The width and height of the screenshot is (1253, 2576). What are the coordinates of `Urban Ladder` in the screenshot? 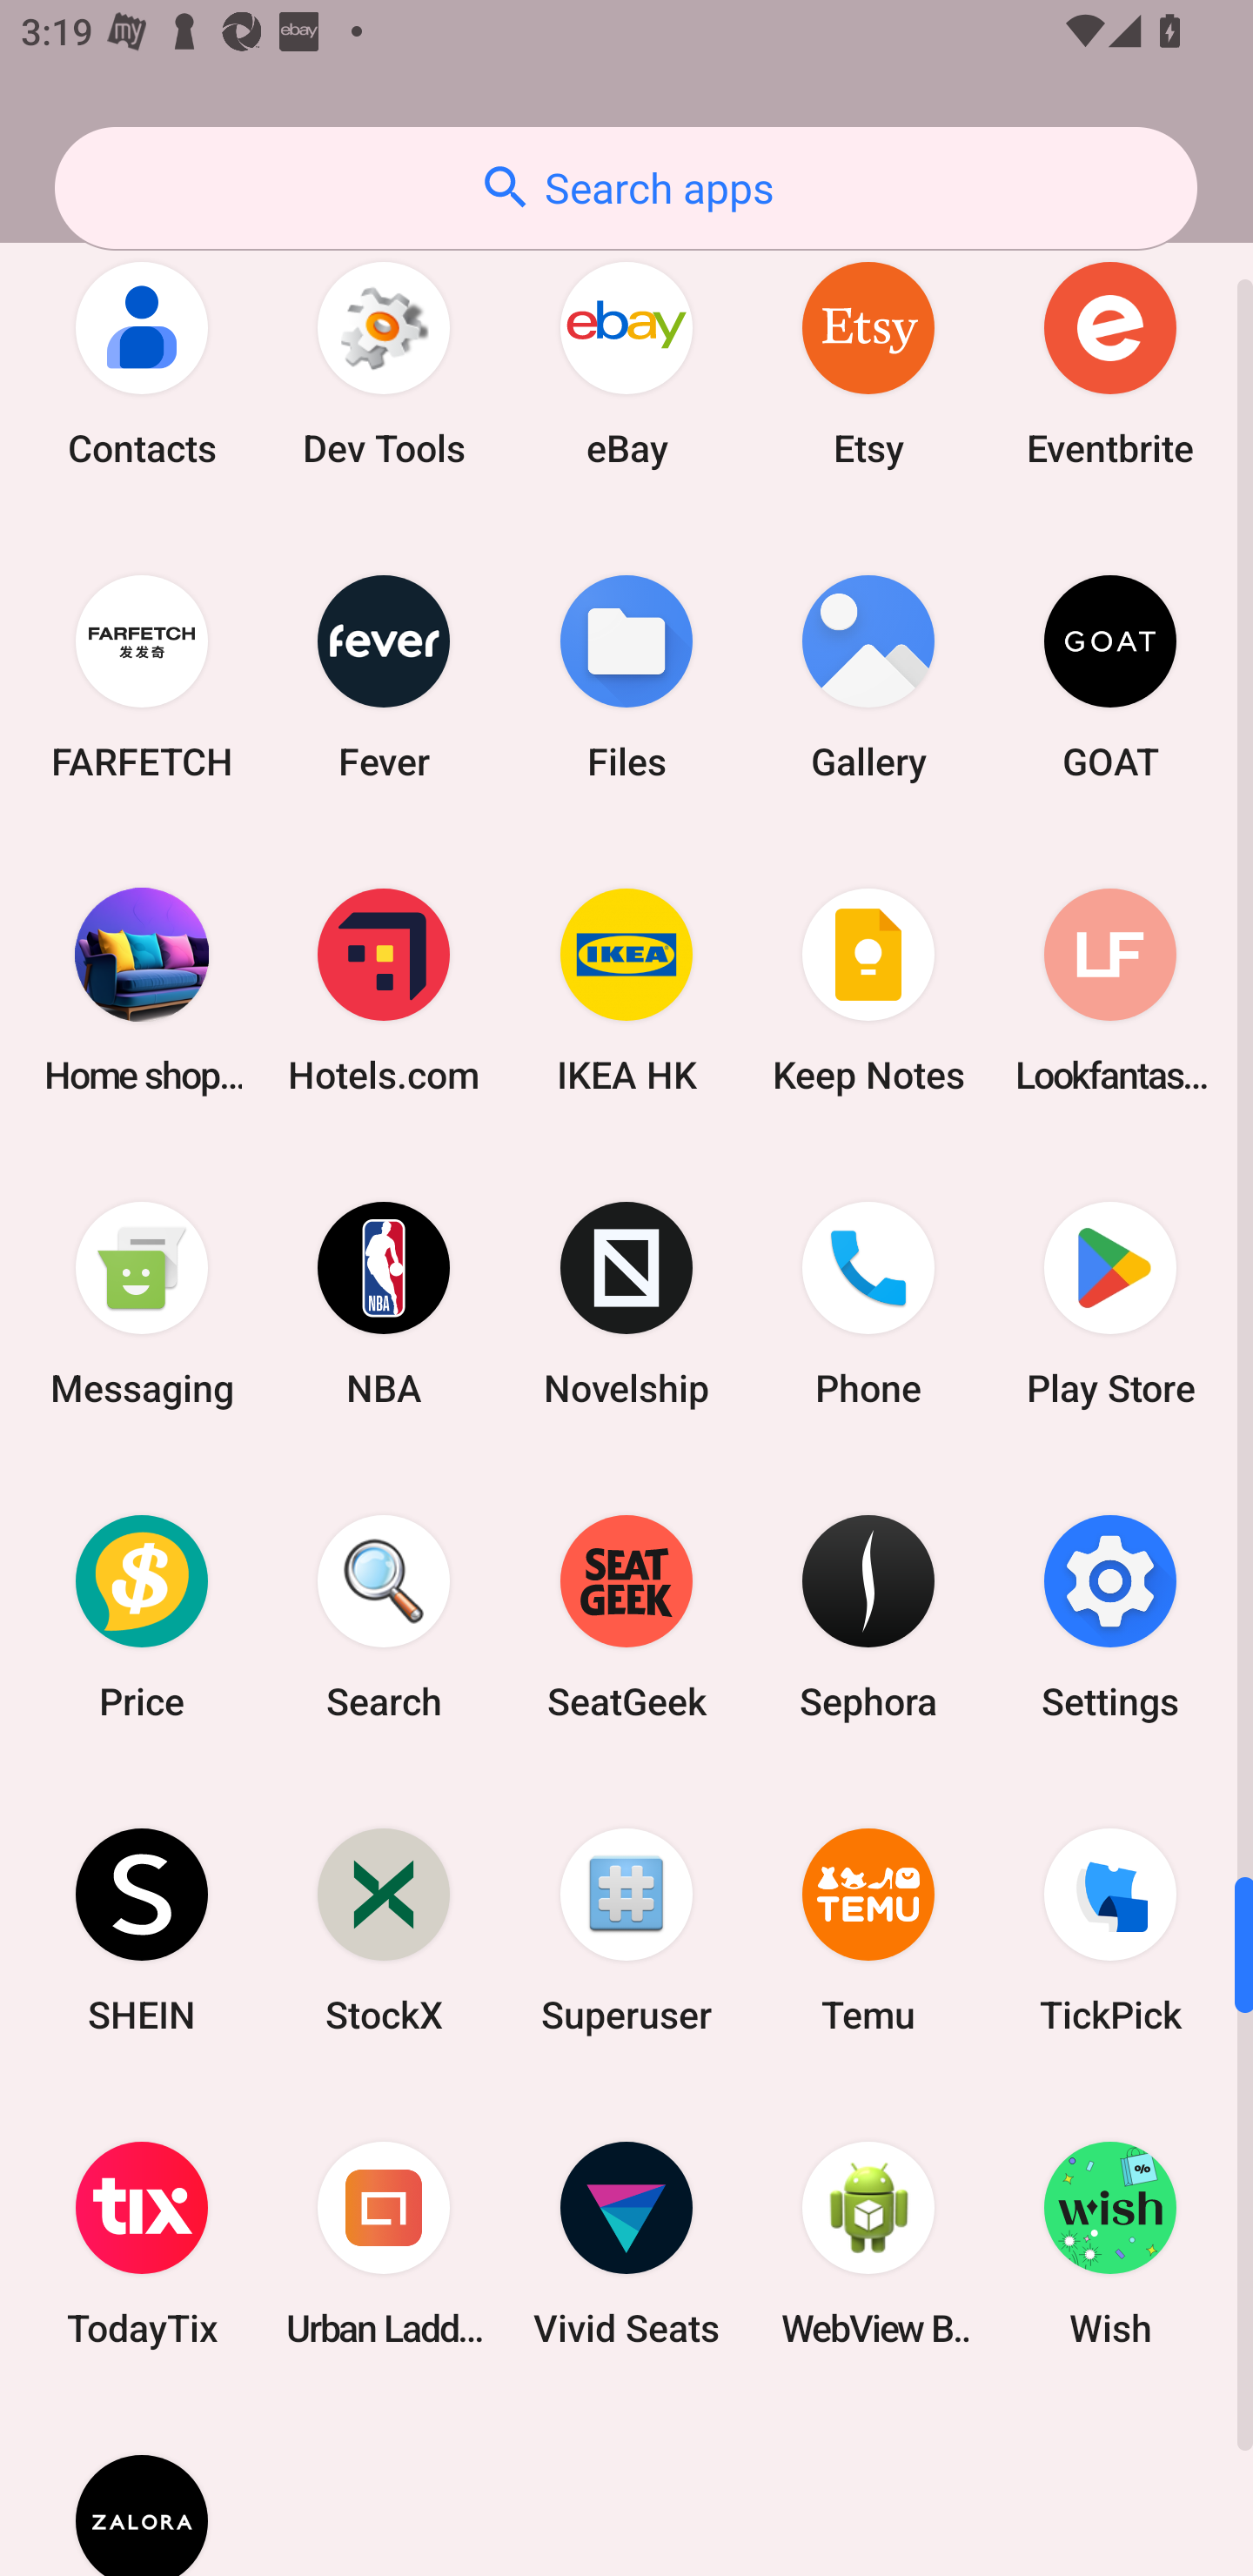 It's located at (384, 2244).